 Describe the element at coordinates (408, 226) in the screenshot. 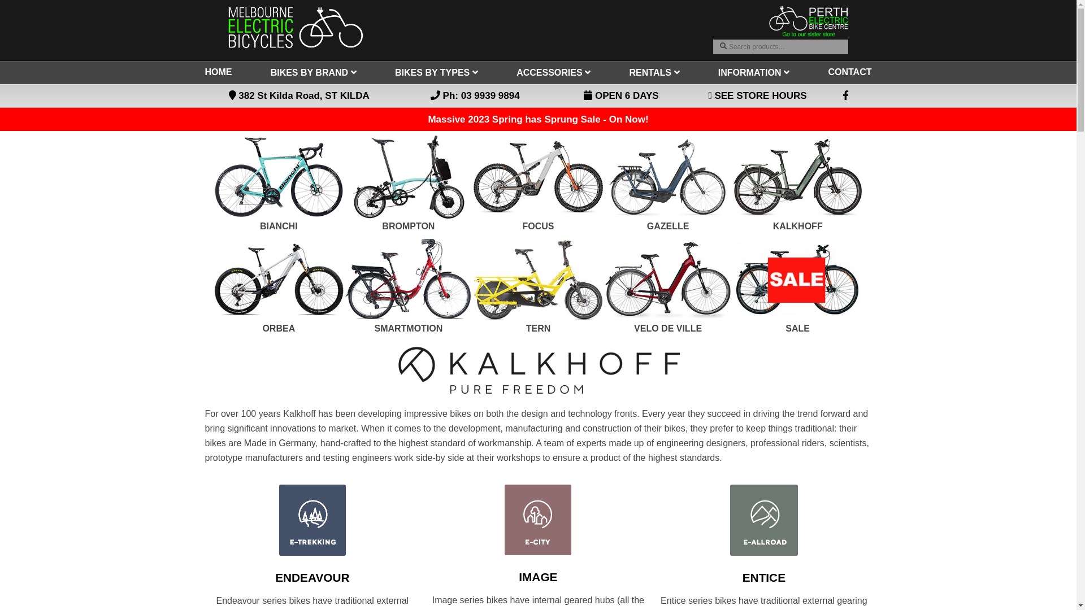

I see `BROMPTON` at that location.